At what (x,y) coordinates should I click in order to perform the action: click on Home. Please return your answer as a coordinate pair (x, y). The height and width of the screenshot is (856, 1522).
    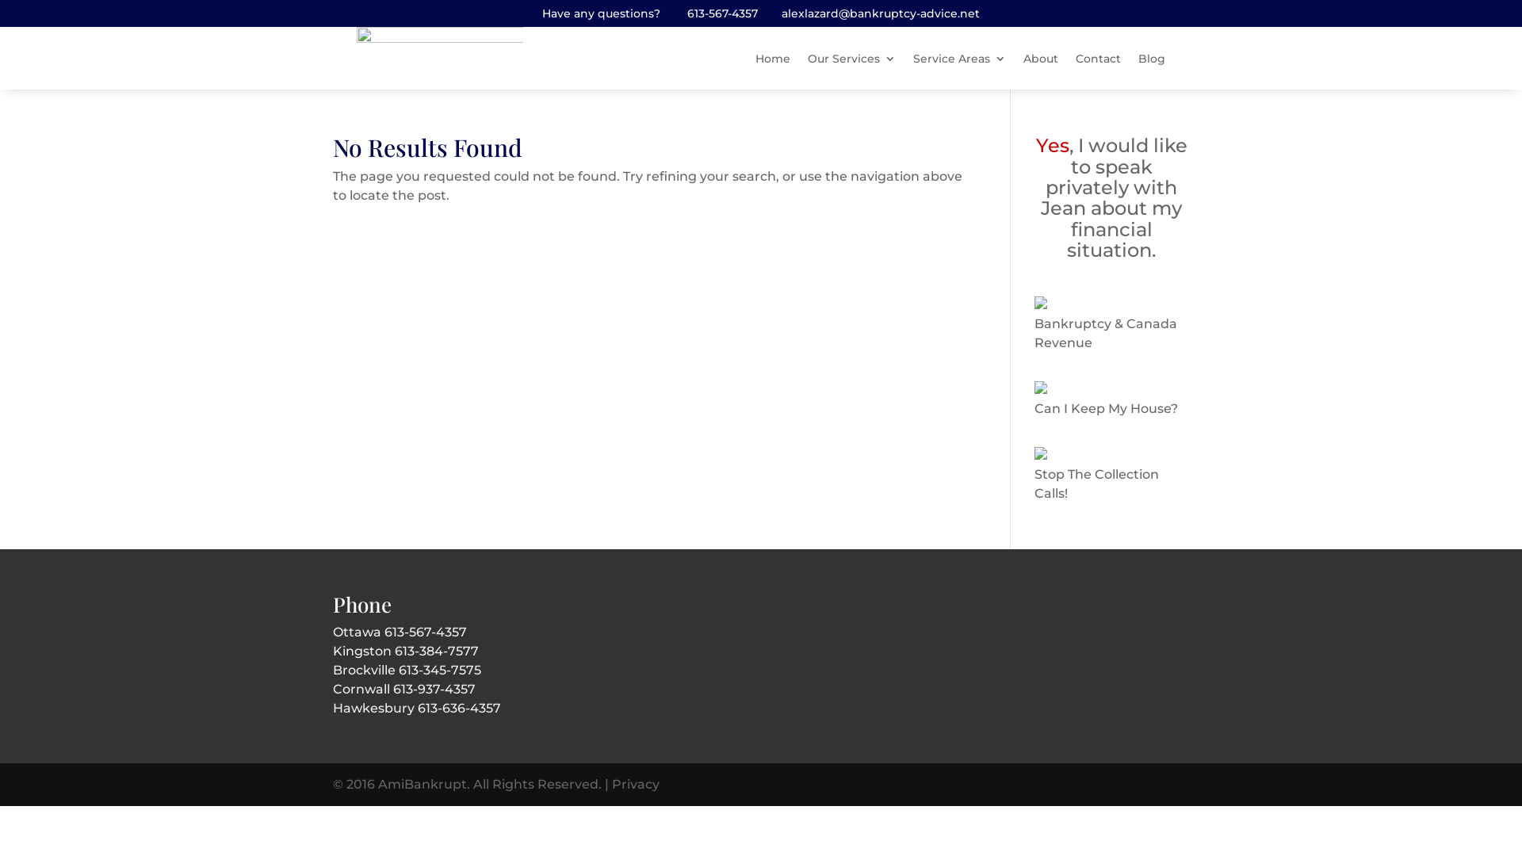
    Looking at the image, I should click on (773, 59).